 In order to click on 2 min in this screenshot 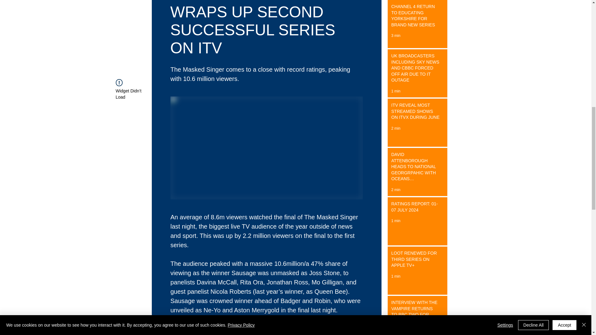, I will do `click(395, 128)`.